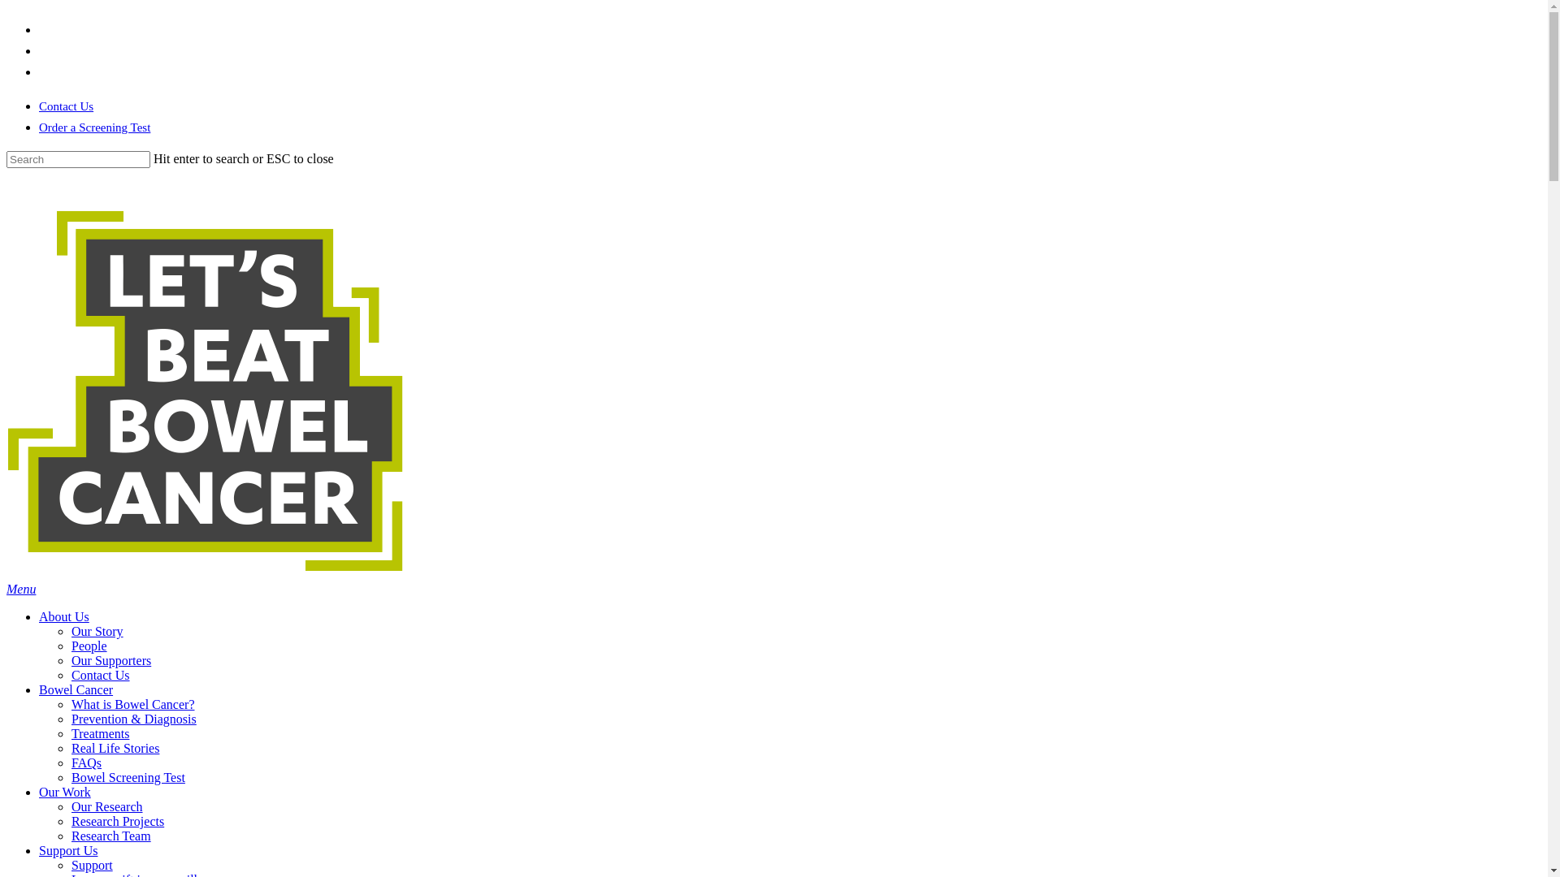 Image resolution: width=1560 pixels, height=877 pixels. Describe the element at coordinates (133, 705) in the screenshot. I see `What is Bowel Cancer?` at that location.